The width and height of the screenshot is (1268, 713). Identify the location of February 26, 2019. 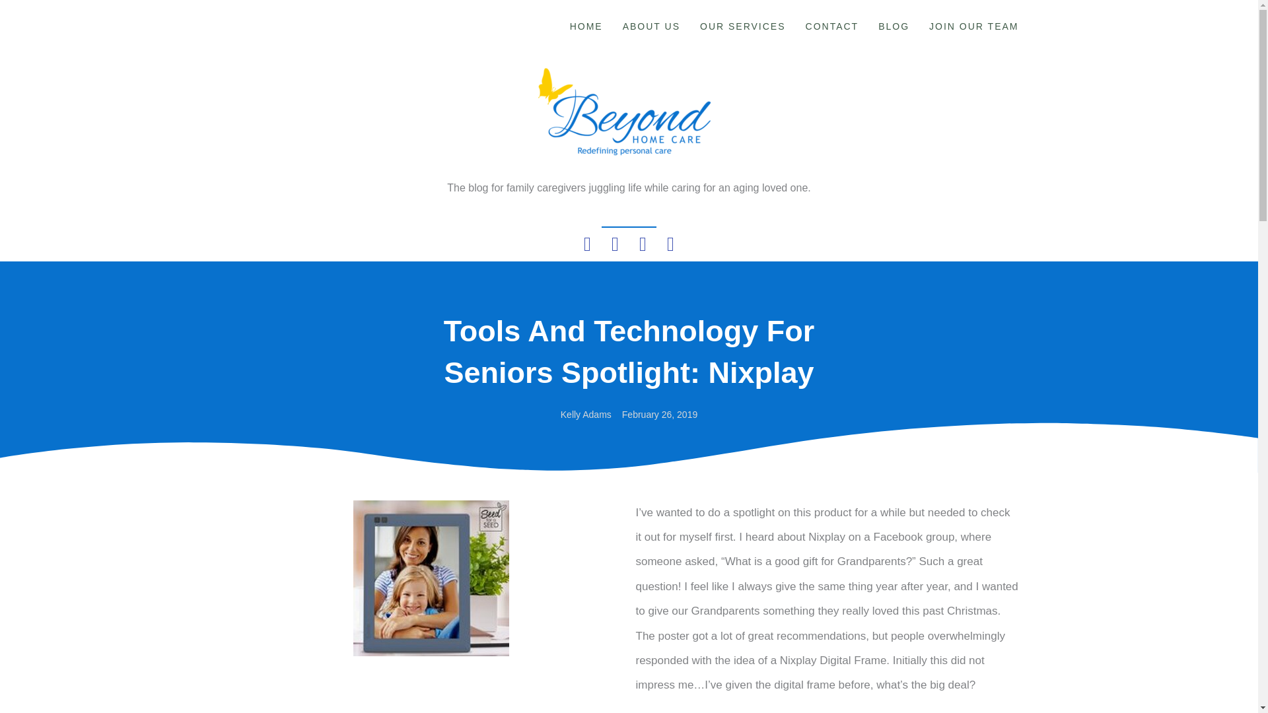
(660, 415).